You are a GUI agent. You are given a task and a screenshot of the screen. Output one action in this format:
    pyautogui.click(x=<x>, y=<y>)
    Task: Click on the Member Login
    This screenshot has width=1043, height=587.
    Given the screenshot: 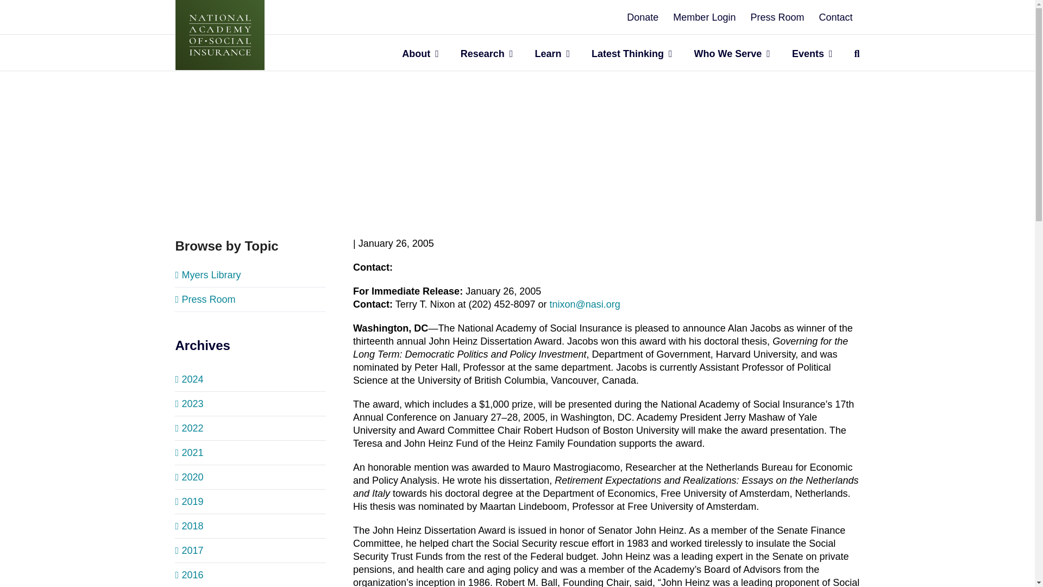 What is the action you would take?
    pyautogui.click(x=704, y=17)
    